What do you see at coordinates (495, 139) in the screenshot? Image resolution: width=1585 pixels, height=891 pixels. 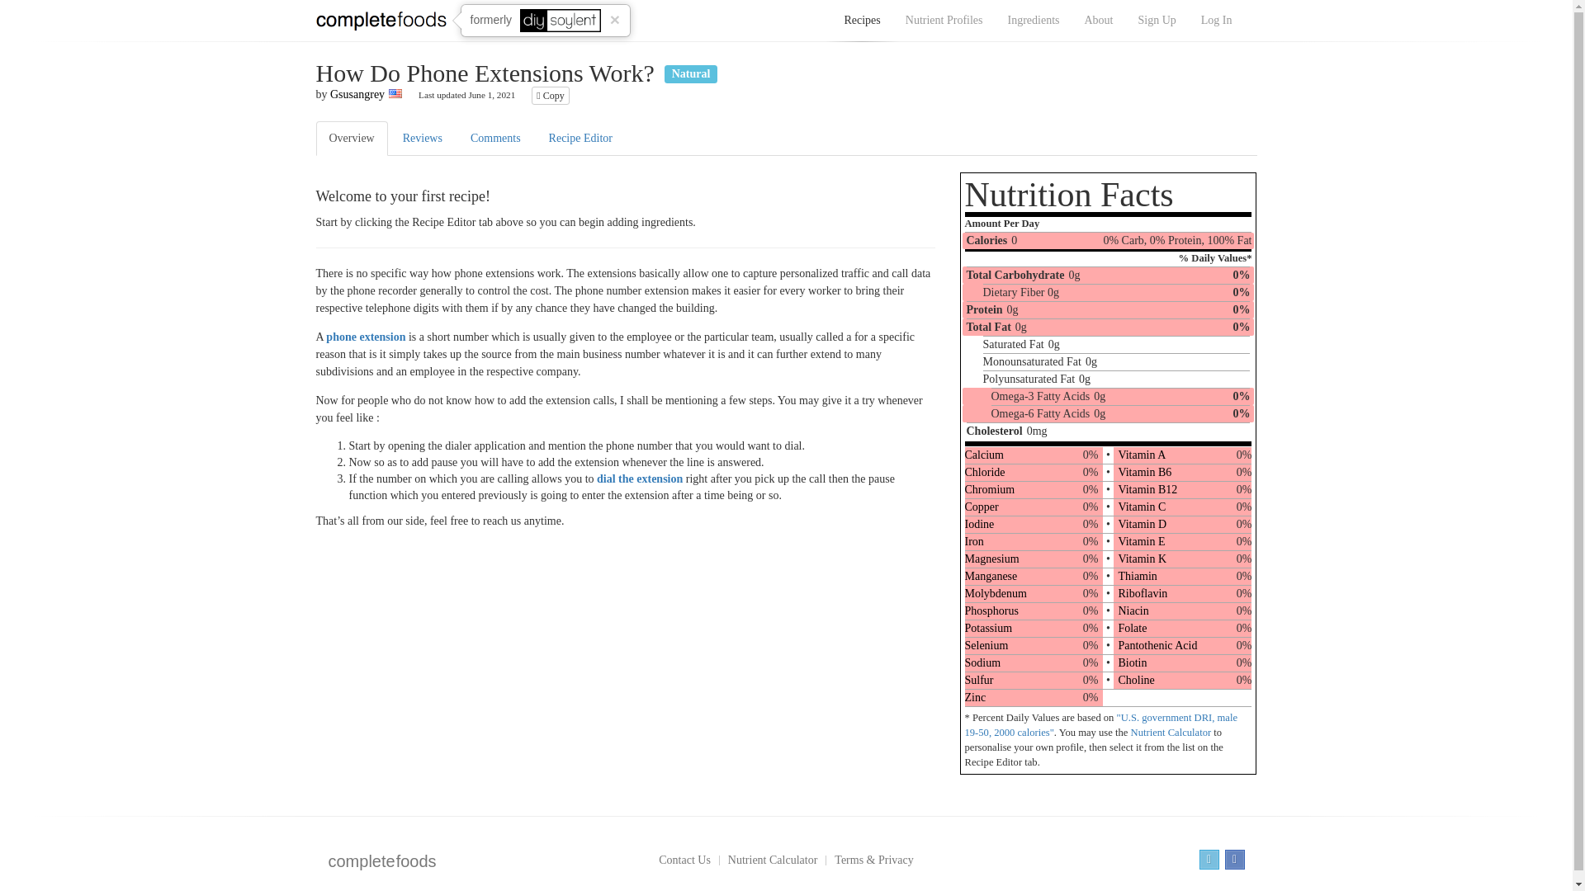 I see `Comments` at bounding box center [495, 139].